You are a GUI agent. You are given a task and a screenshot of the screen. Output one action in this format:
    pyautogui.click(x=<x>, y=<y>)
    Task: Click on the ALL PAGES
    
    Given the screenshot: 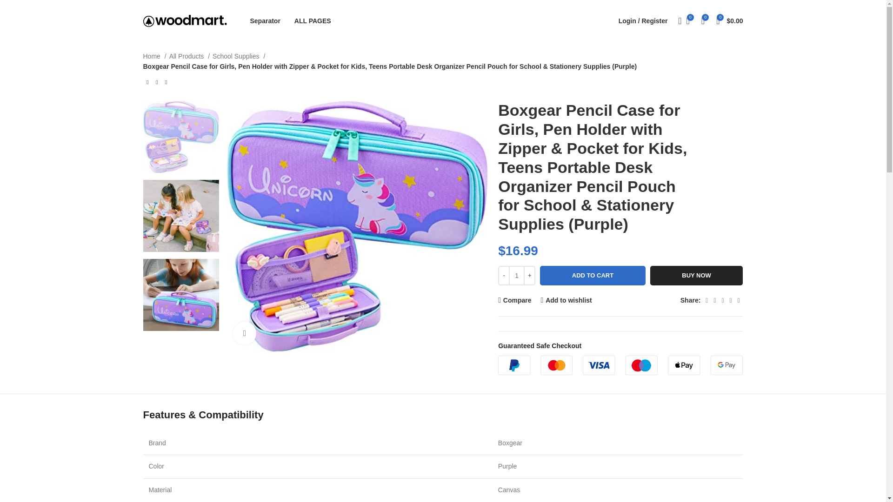 What is the action you would take?
    pyautogui.click(x=314, y=20)
    